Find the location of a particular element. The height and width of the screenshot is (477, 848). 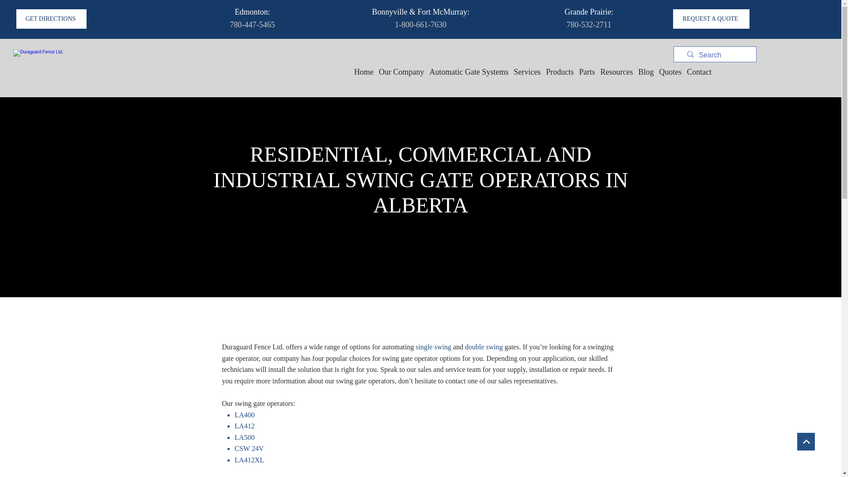

Home is located at coordinates (364, 72).